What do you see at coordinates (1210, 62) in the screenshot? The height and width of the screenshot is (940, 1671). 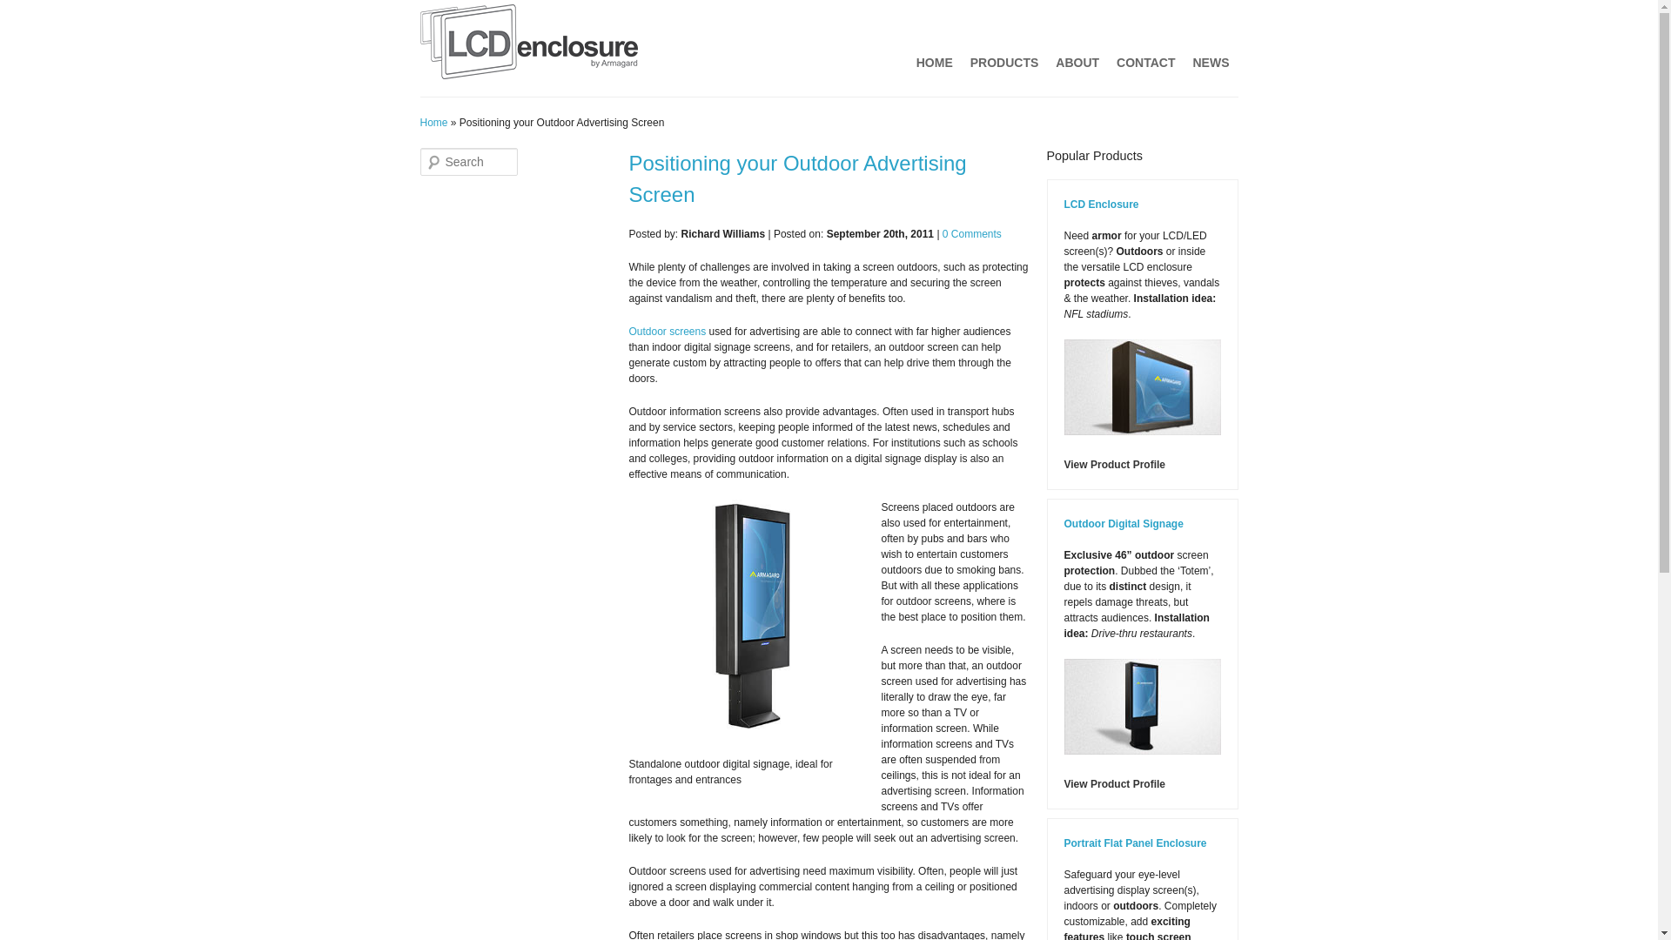 I see `NEWS` at bounding box center [1210, 62].